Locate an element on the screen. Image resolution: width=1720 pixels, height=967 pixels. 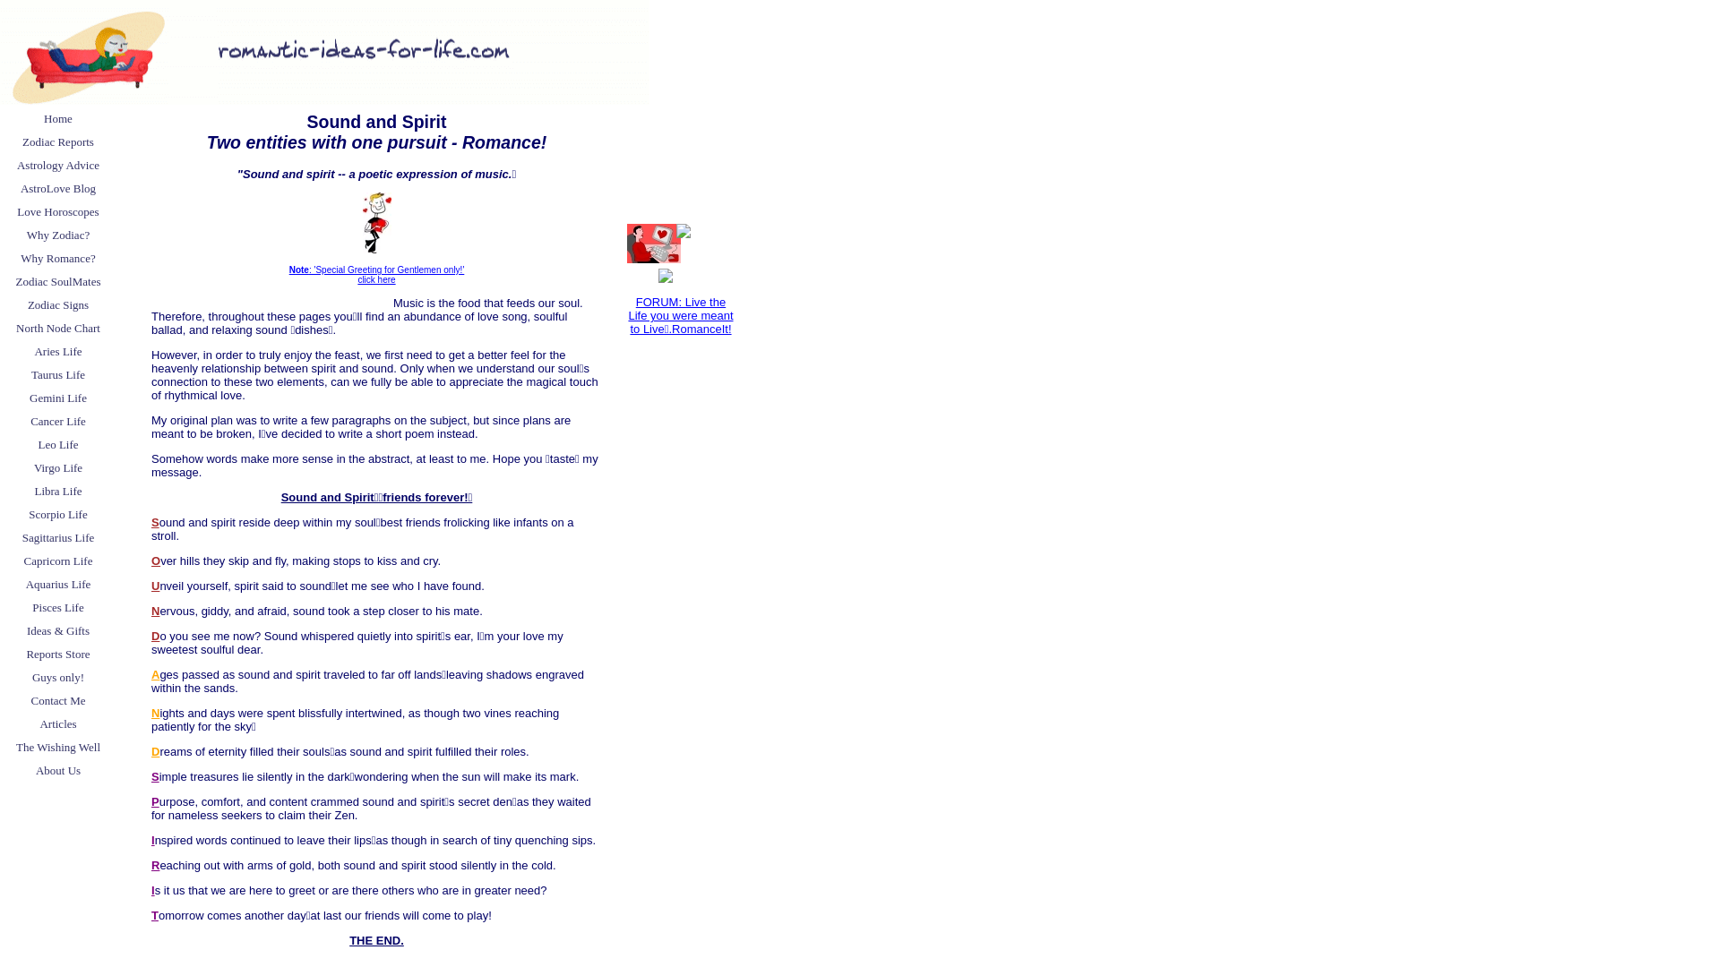
The Wishing Well is located at coordinates (58, 747).